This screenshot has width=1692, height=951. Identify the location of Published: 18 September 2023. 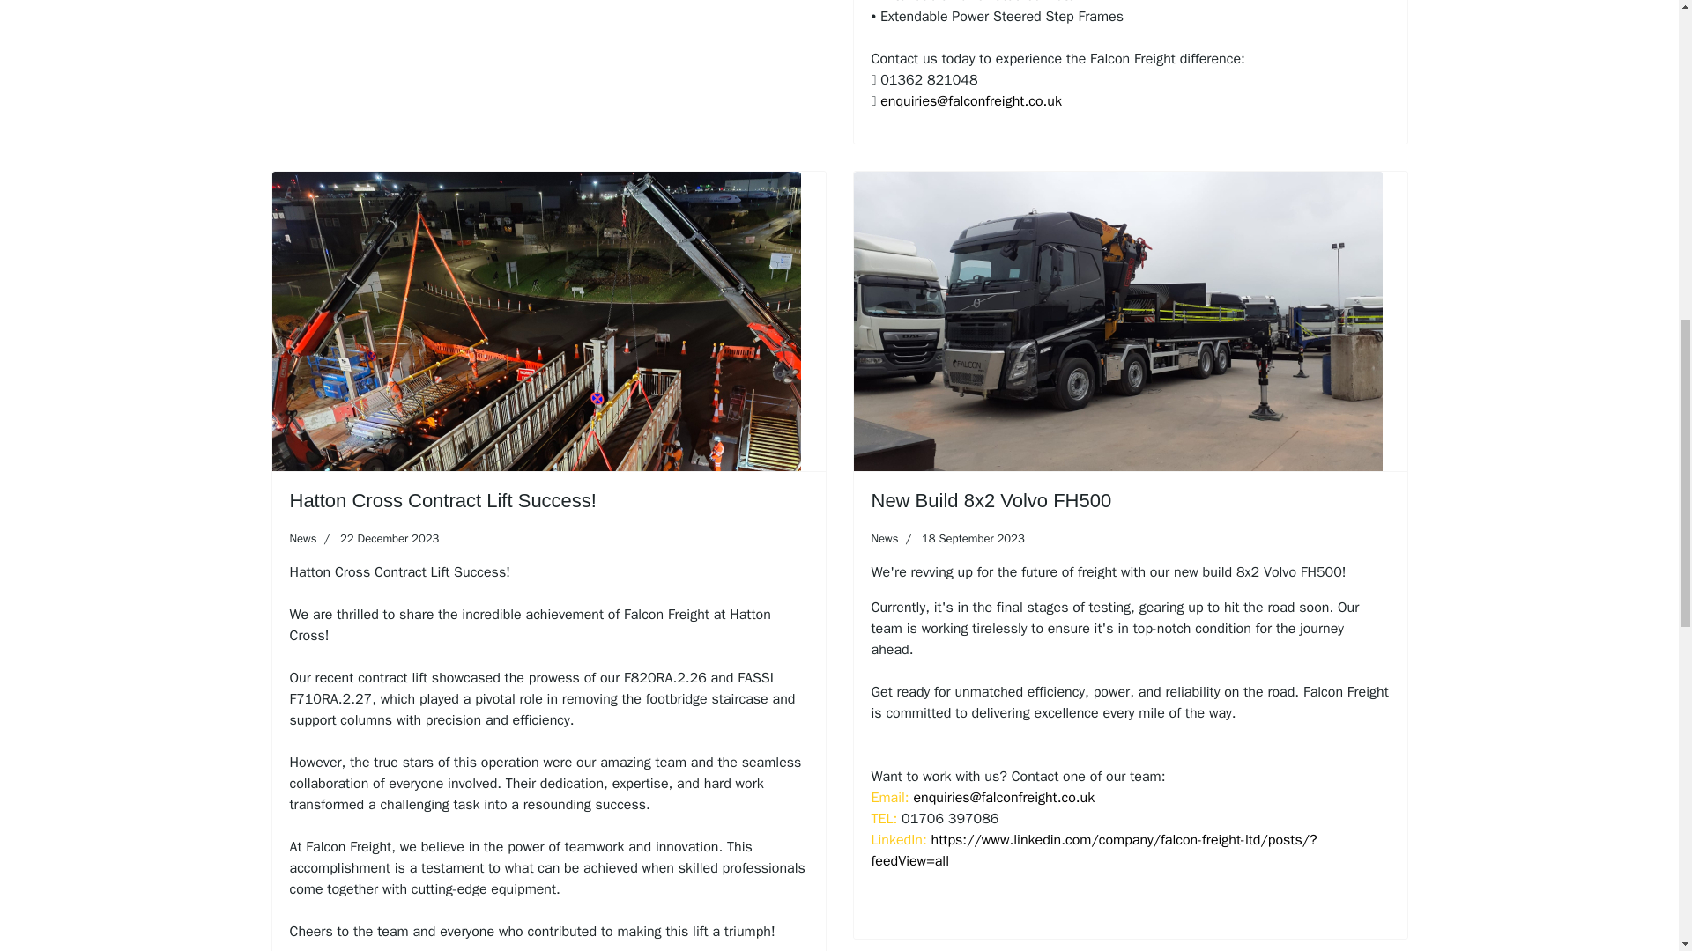
(961, 539).